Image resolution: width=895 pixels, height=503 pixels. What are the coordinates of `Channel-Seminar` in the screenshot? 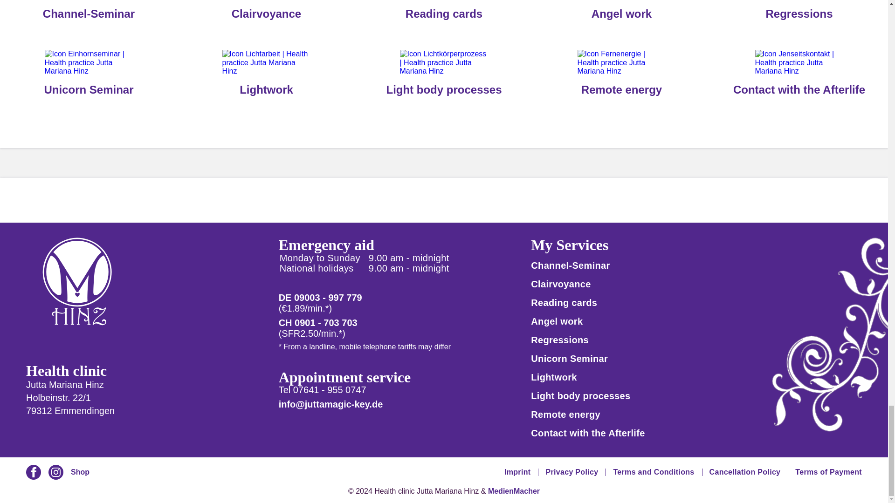 It's located at (89, 10).